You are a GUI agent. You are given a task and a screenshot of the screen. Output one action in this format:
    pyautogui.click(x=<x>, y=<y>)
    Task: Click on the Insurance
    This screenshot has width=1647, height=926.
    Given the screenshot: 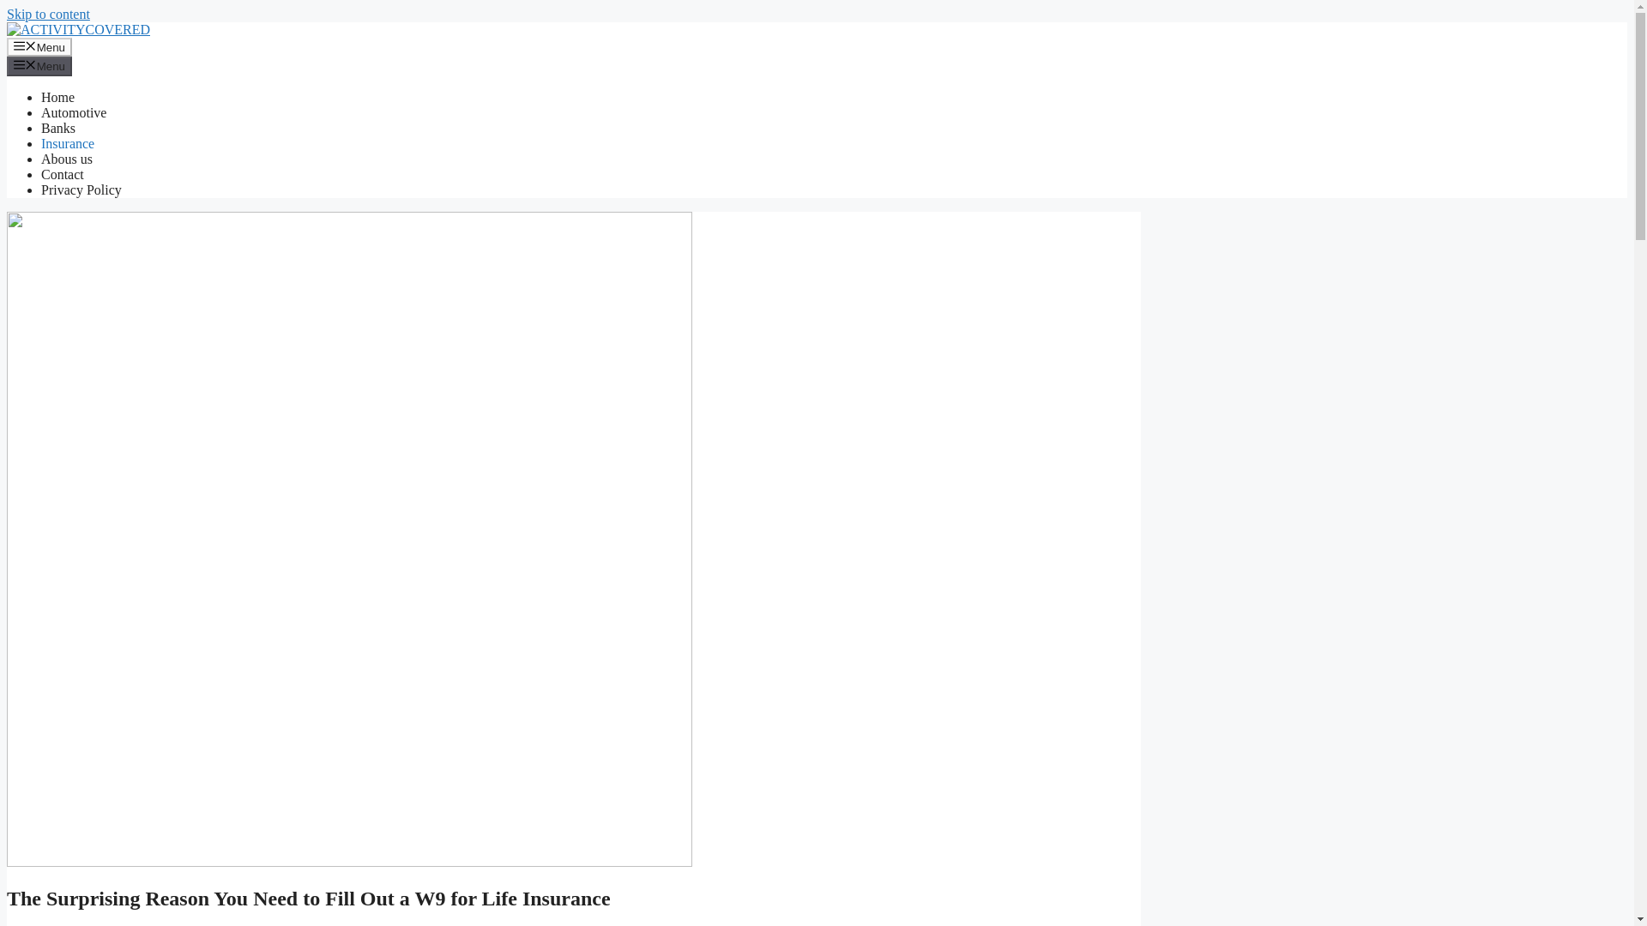 What is the action you would take?
    pyautogui.click(x=67, y=143)
    